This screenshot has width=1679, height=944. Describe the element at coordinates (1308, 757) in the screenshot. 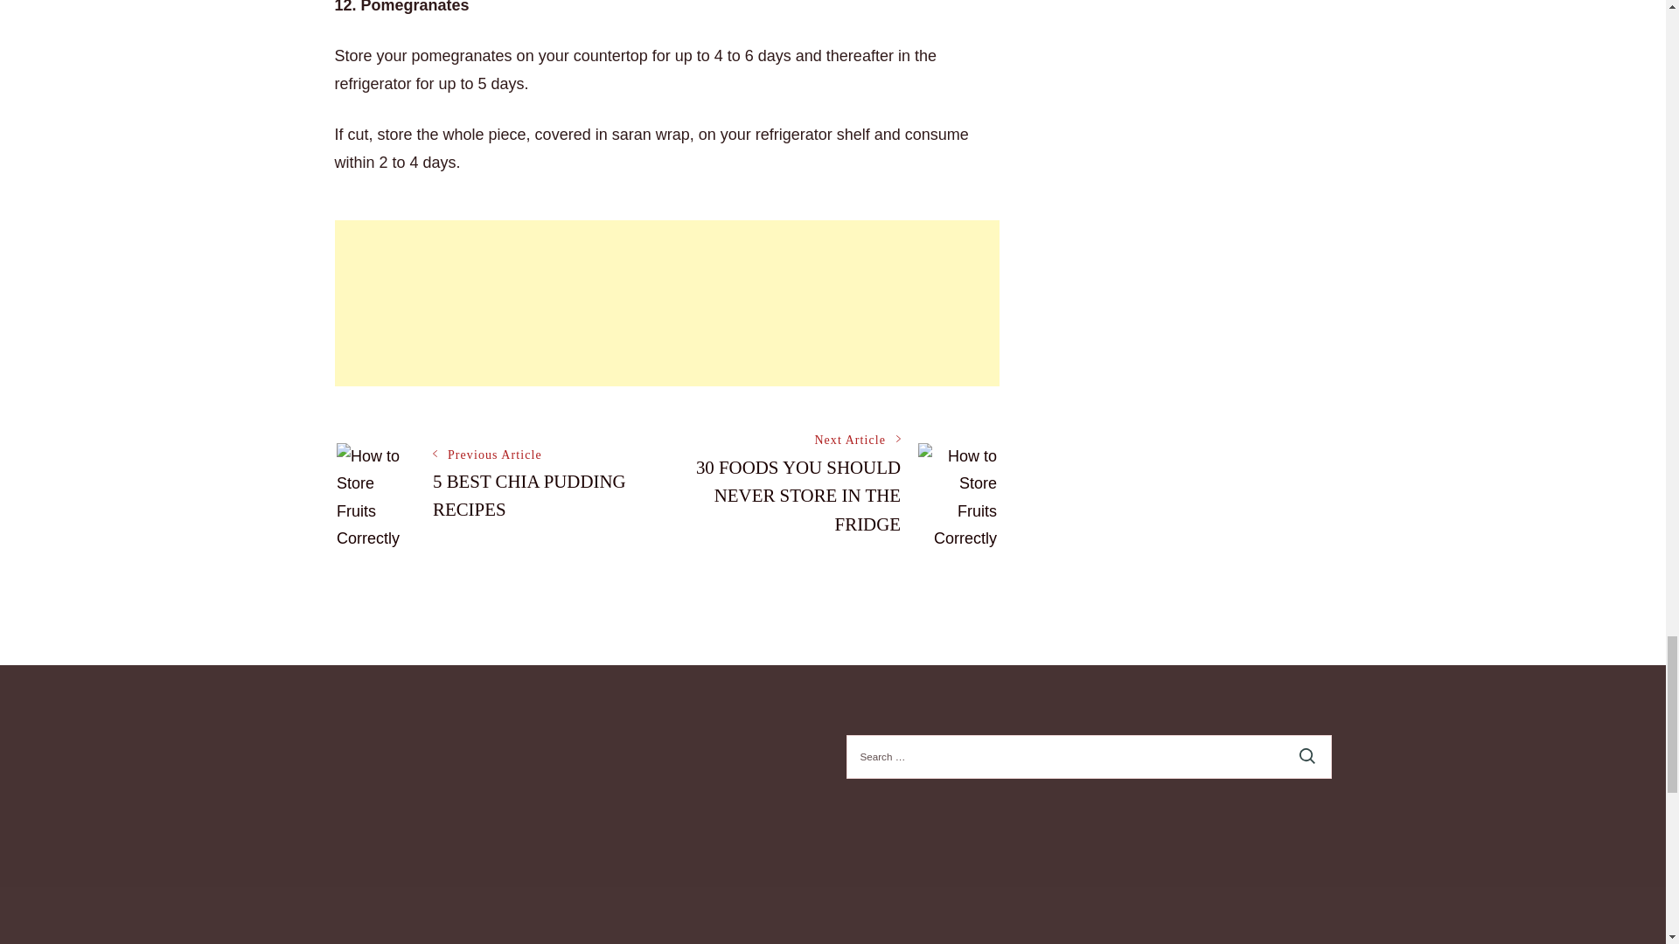

I see `Search` at that location.